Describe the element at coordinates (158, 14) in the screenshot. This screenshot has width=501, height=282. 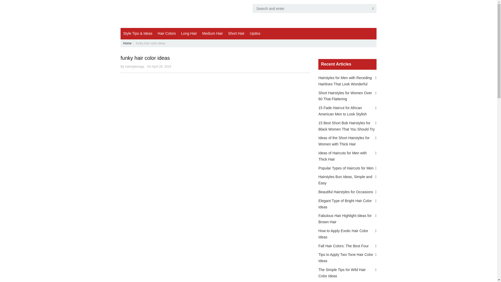
I see `Hairstyle Magazine` at that location.